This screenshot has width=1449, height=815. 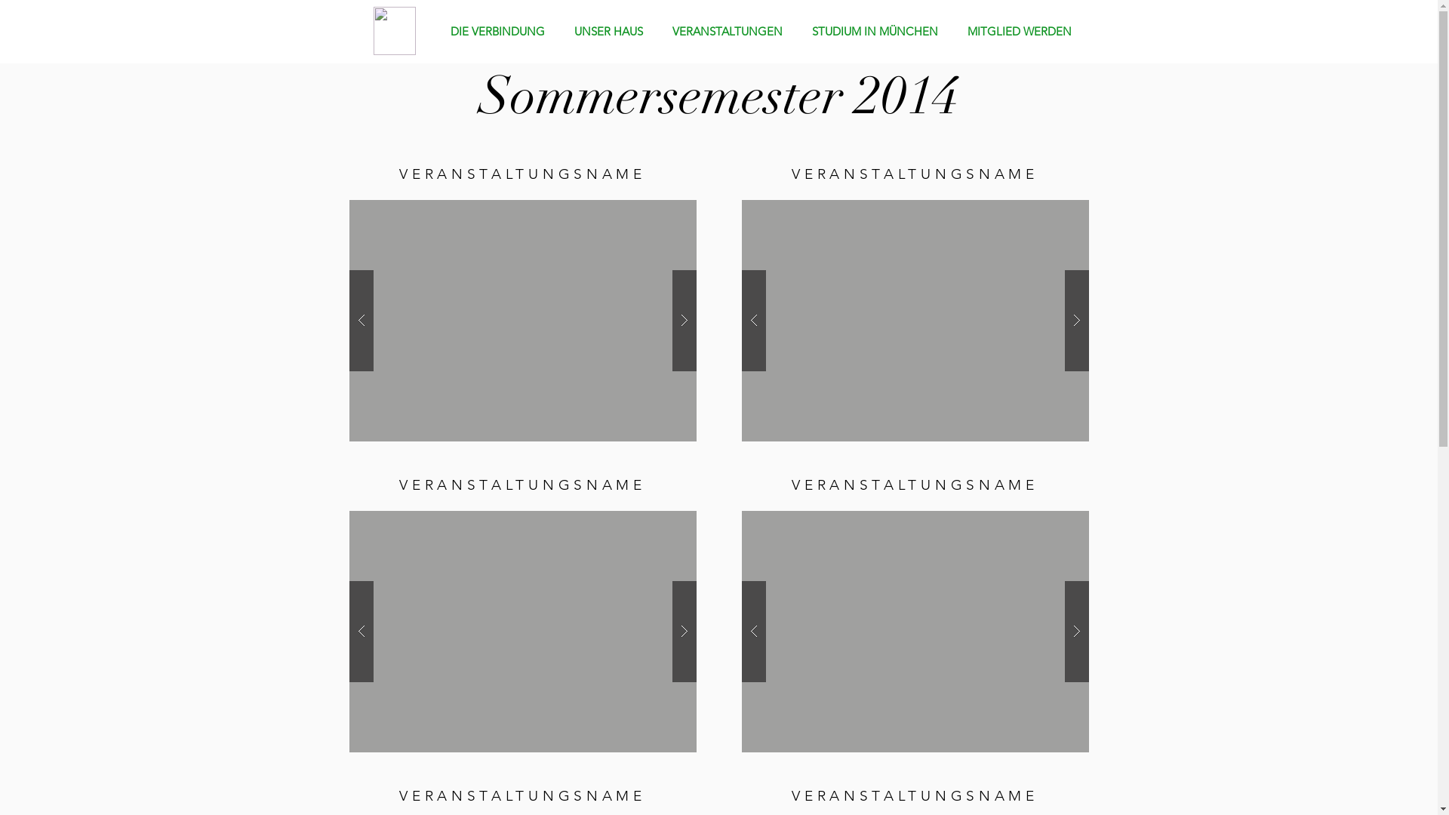 I want to click on MITGLIED WERDEN, so click(x=1022, y=32).